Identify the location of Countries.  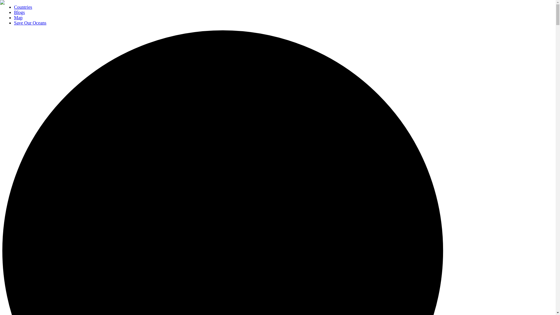
(23, 7).